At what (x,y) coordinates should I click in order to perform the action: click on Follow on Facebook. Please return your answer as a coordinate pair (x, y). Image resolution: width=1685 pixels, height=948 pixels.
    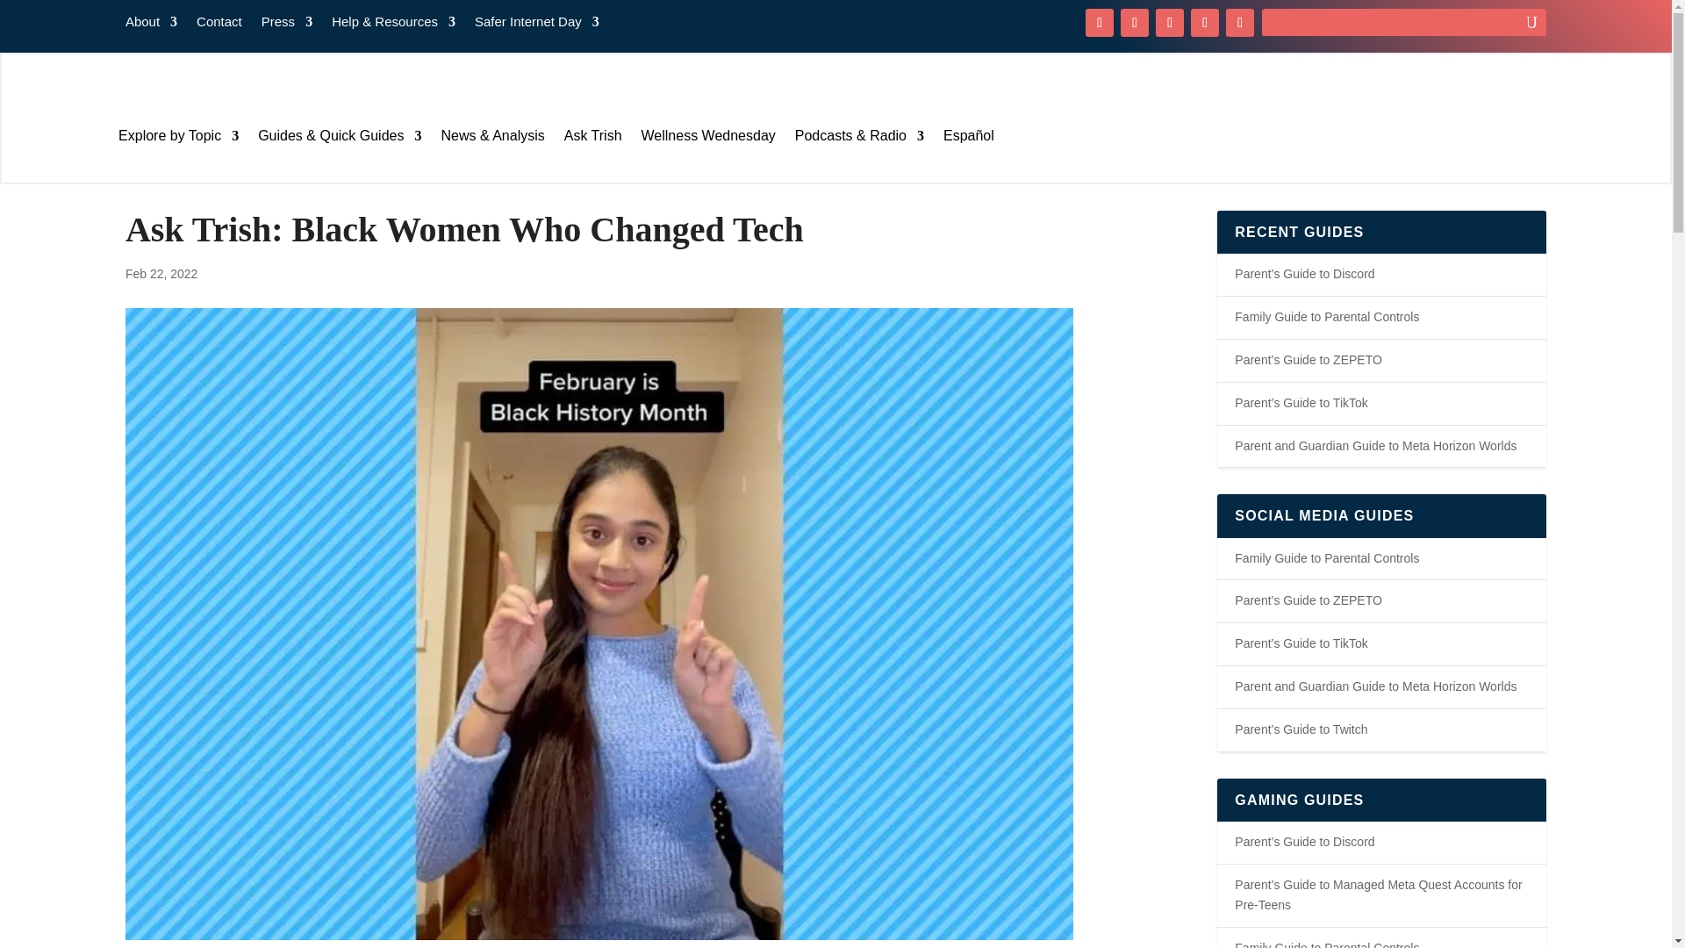
    Looking at the image, I should click on (1099, 23).